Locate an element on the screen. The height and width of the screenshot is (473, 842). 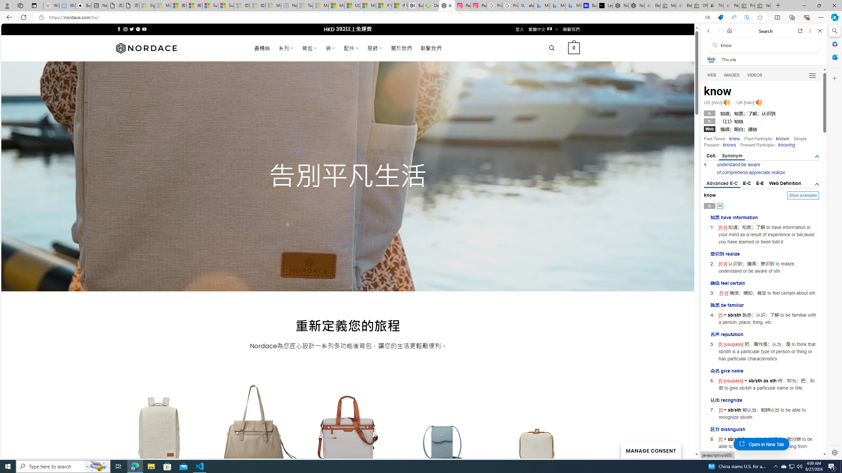
Show translate options is located at coordinates (707, 17).